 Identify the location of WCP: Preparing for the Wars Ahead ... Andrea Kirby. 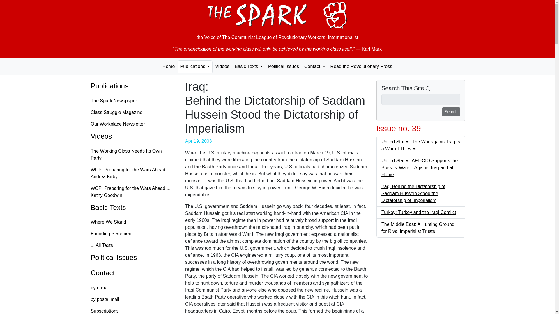
(132, 173).